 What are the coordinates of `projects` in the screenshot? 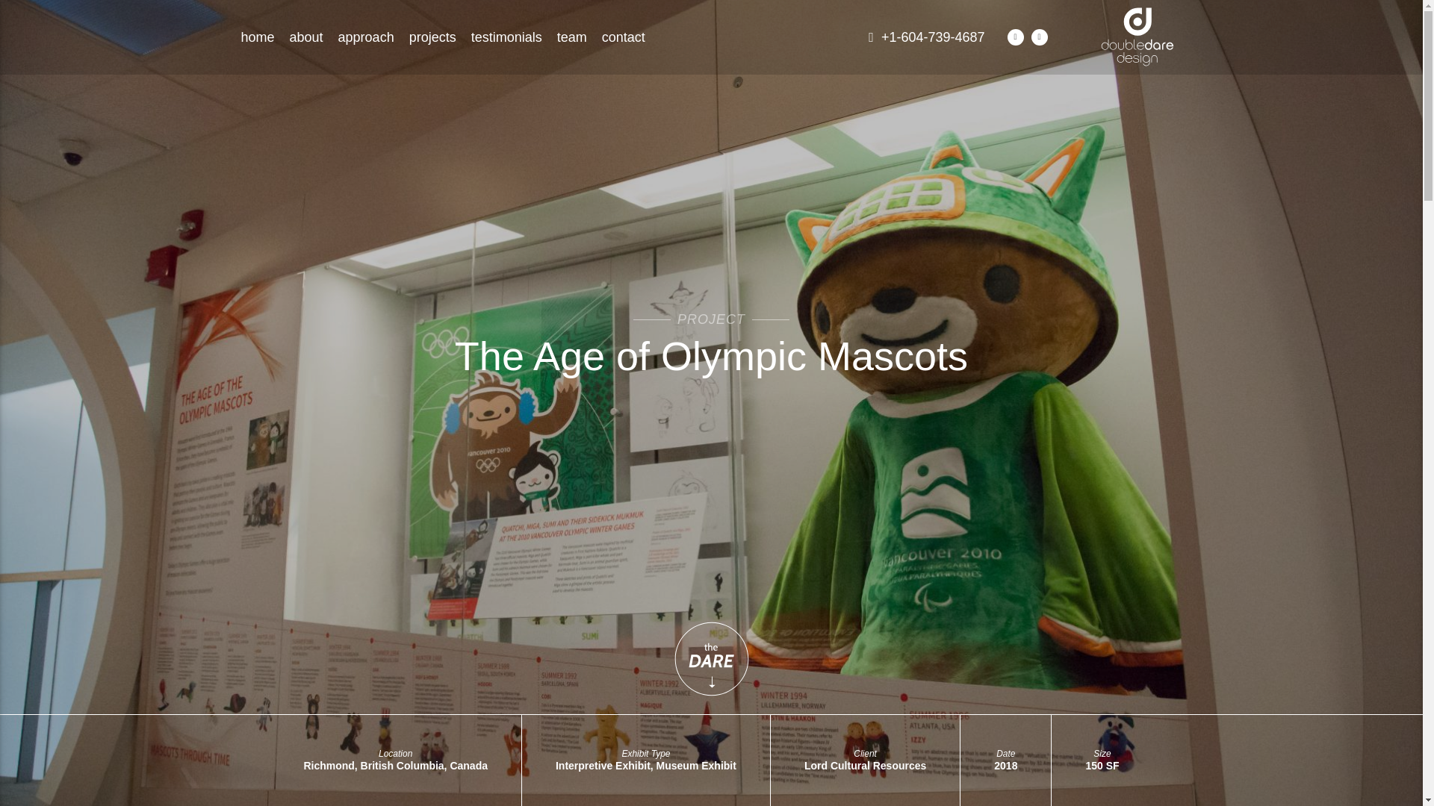 It's located at (432, 33).